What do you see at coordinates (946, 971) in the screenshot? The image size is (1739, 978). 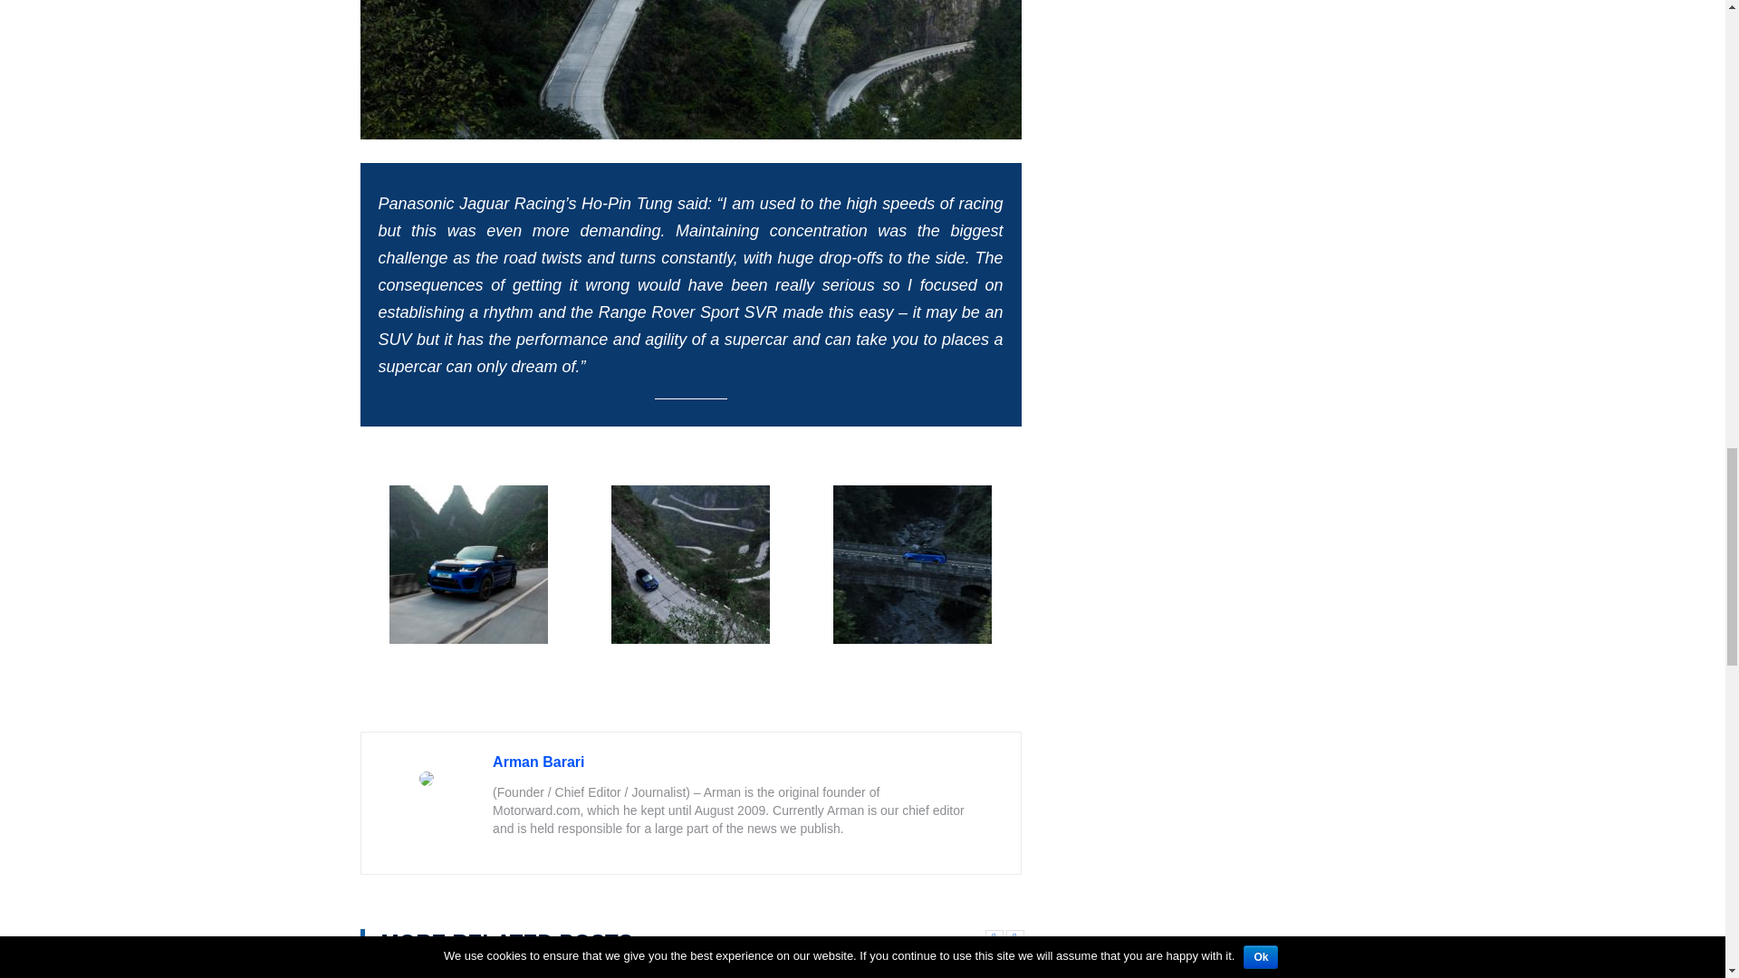 I see `2 wheel range rover 1 550x360` at bounding box center [946, 971].